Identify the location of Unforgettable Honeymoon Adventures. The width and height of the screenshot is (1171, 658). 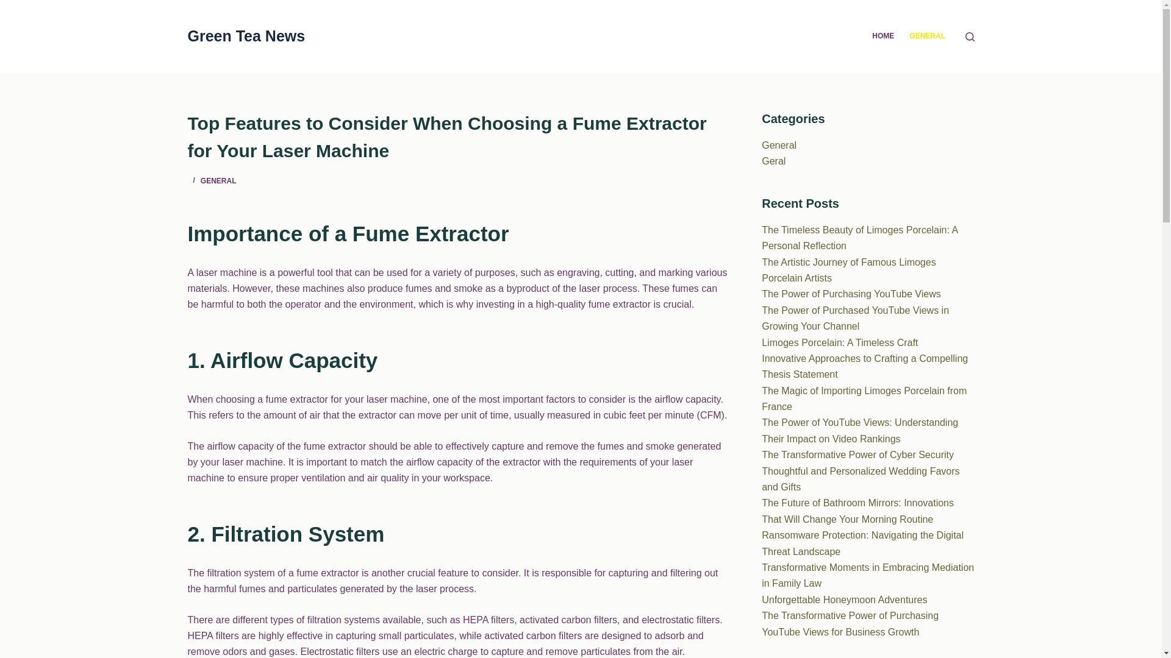
(844, 600).